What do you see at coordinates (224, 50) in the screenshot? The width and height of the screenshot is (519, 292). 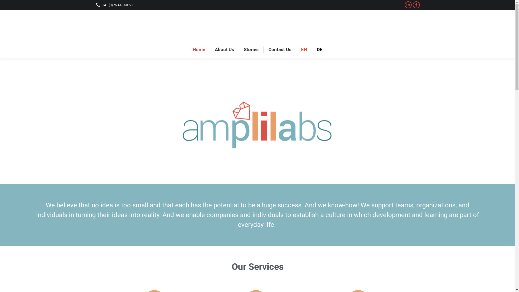 I see `About Us` at bounding box center [224, 50].